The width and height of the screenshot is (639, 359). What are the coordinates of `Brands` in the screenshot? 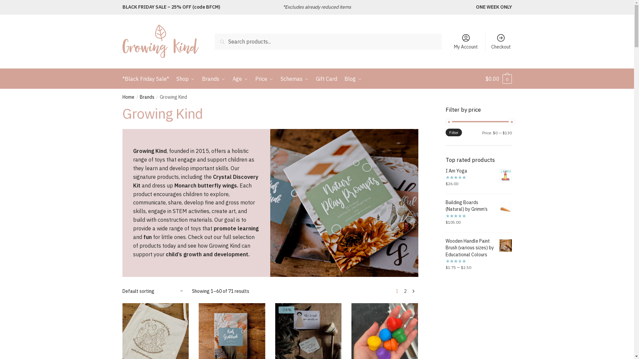 It's located at (147, 97).